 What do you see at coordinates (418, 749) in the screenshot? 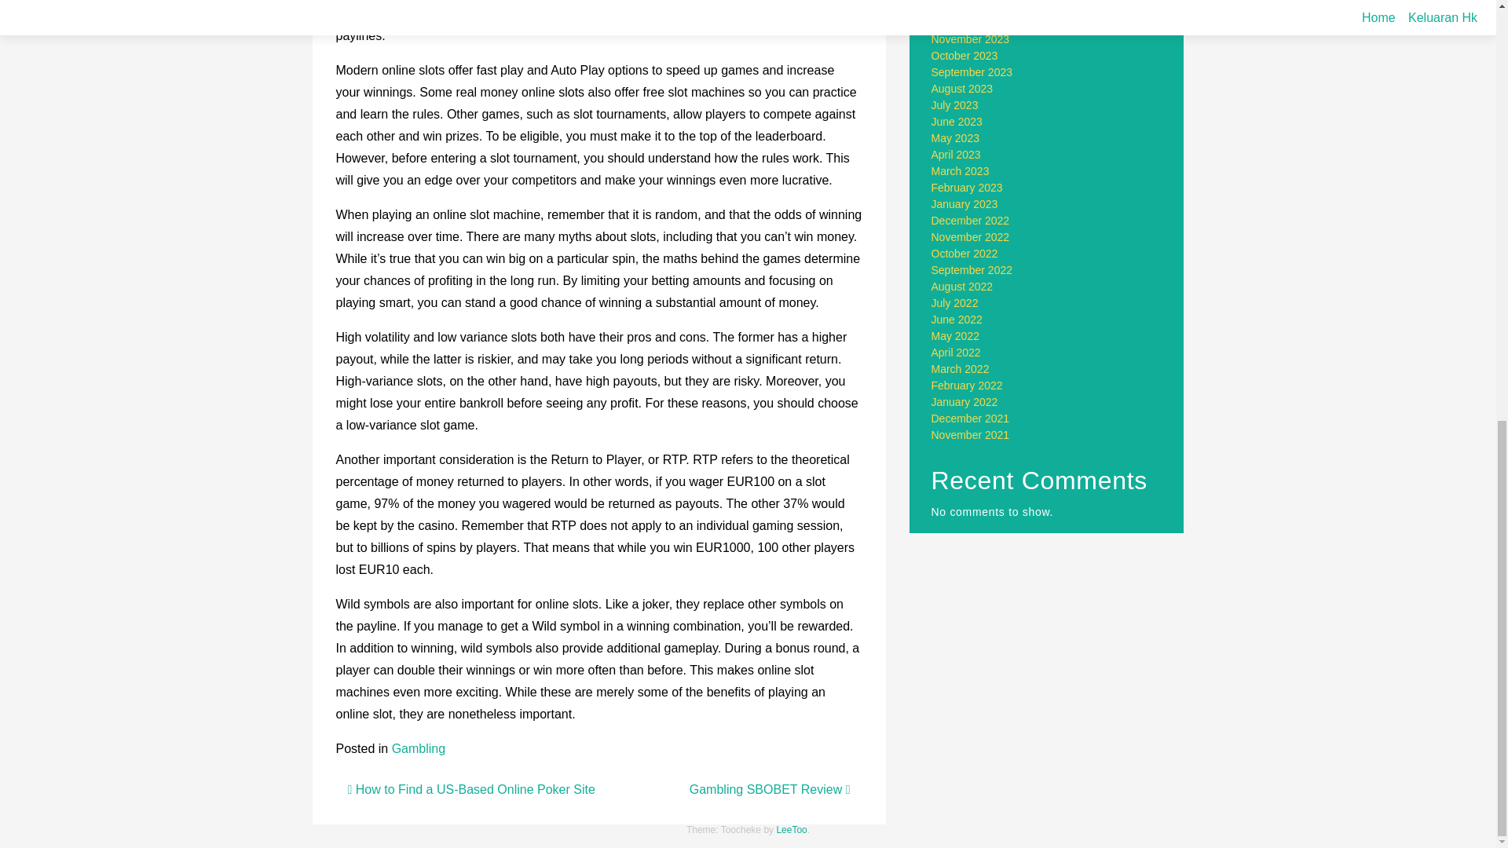
I see `Gambling` at bounding box center [418, 749].